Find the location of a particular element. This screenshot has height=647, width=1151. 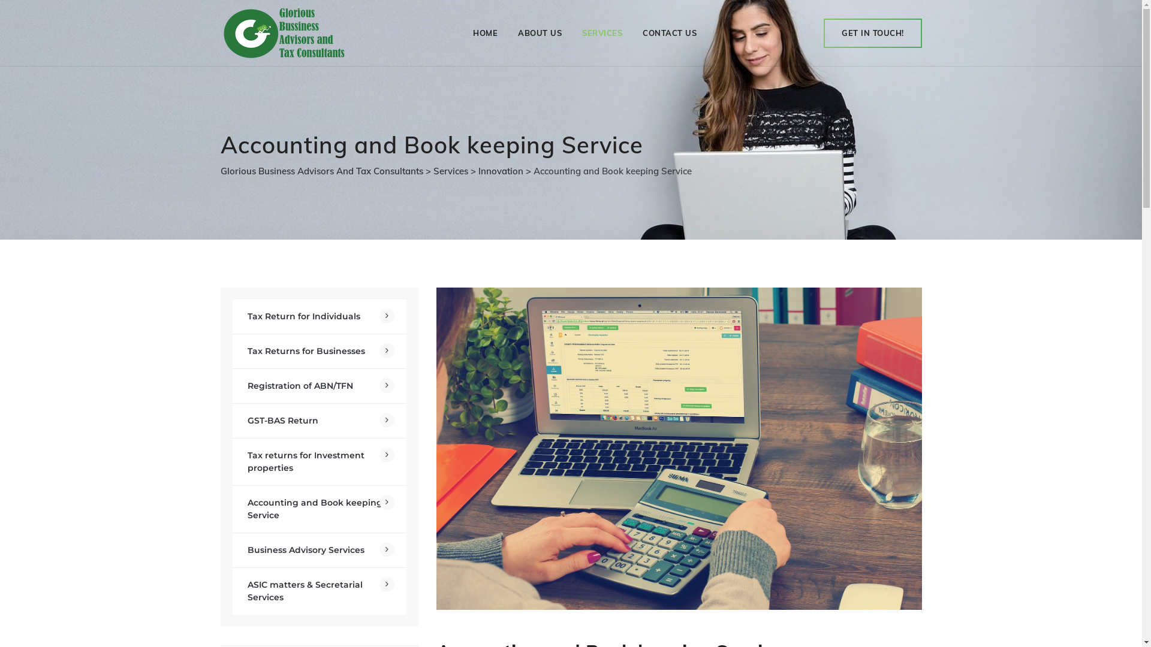

Services is located at coordinates (450, 171).